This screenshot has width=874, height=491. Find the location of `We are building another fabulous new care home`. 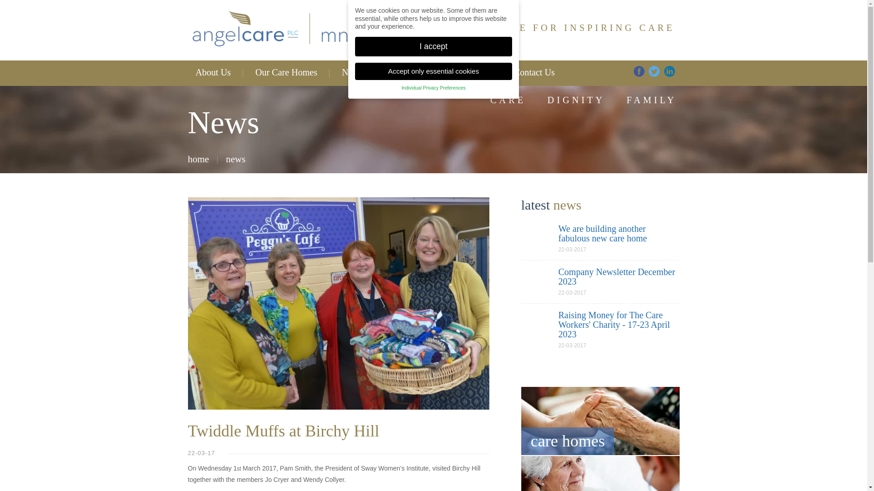

We are building another fabulous new care home is located at coordinates (602, 233).